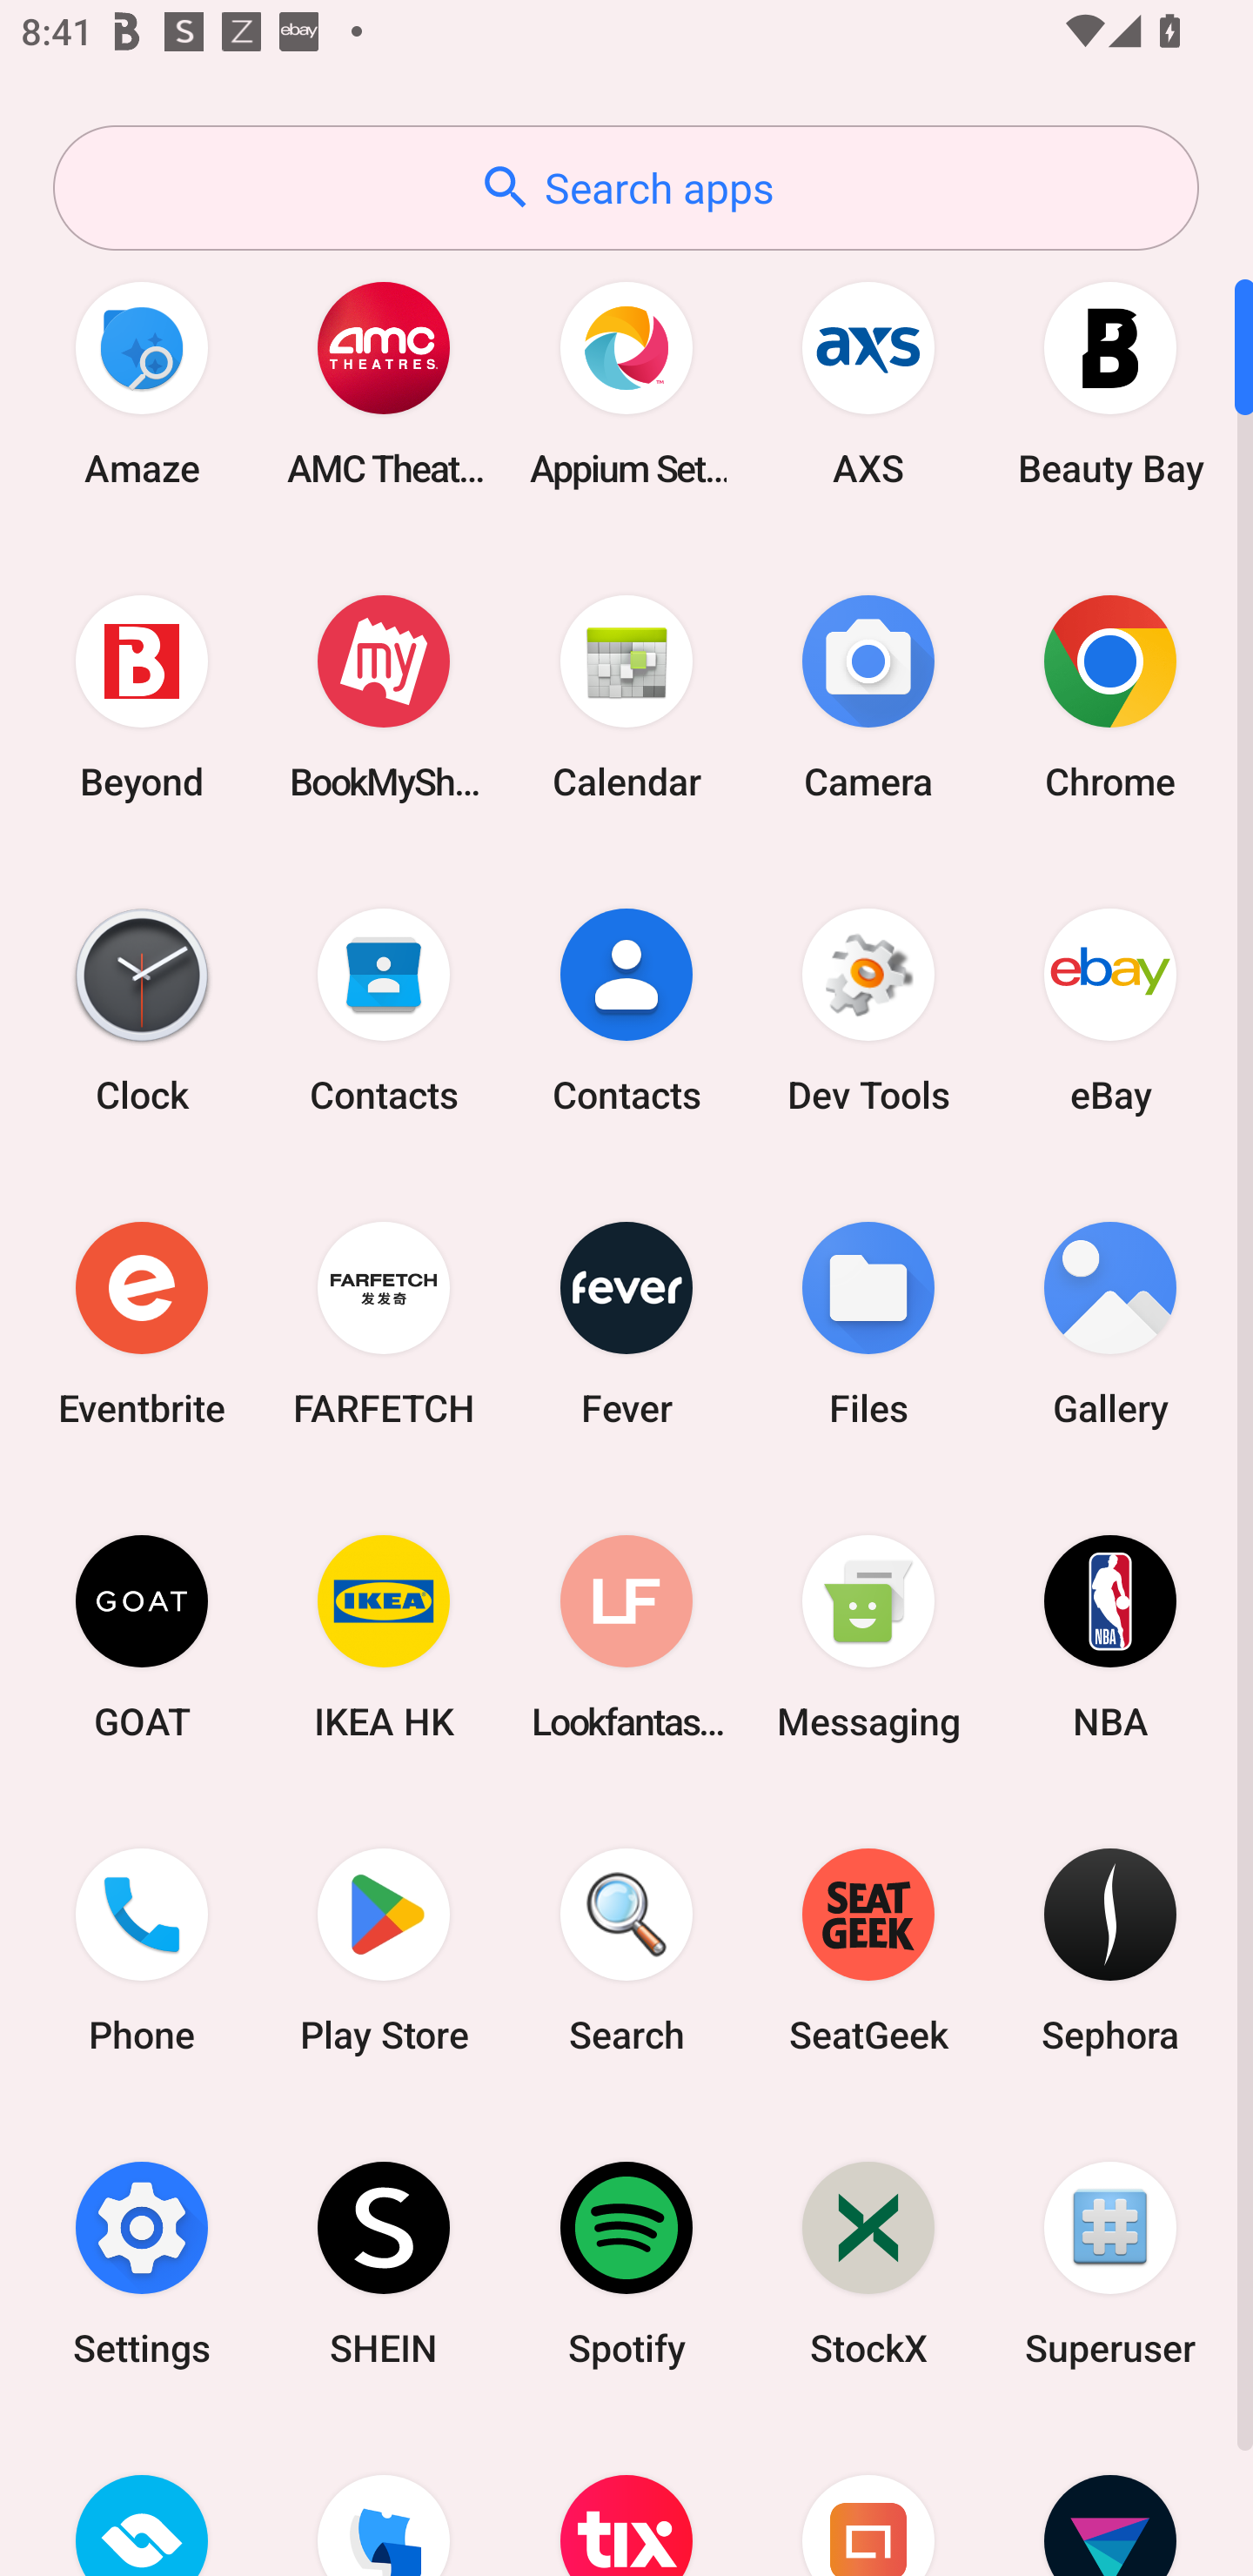 The width and height of the screenshot is (1253, 2576). Describe the element at coordinates (142, 1010) in the screenshot. I see `Clock` at that location.